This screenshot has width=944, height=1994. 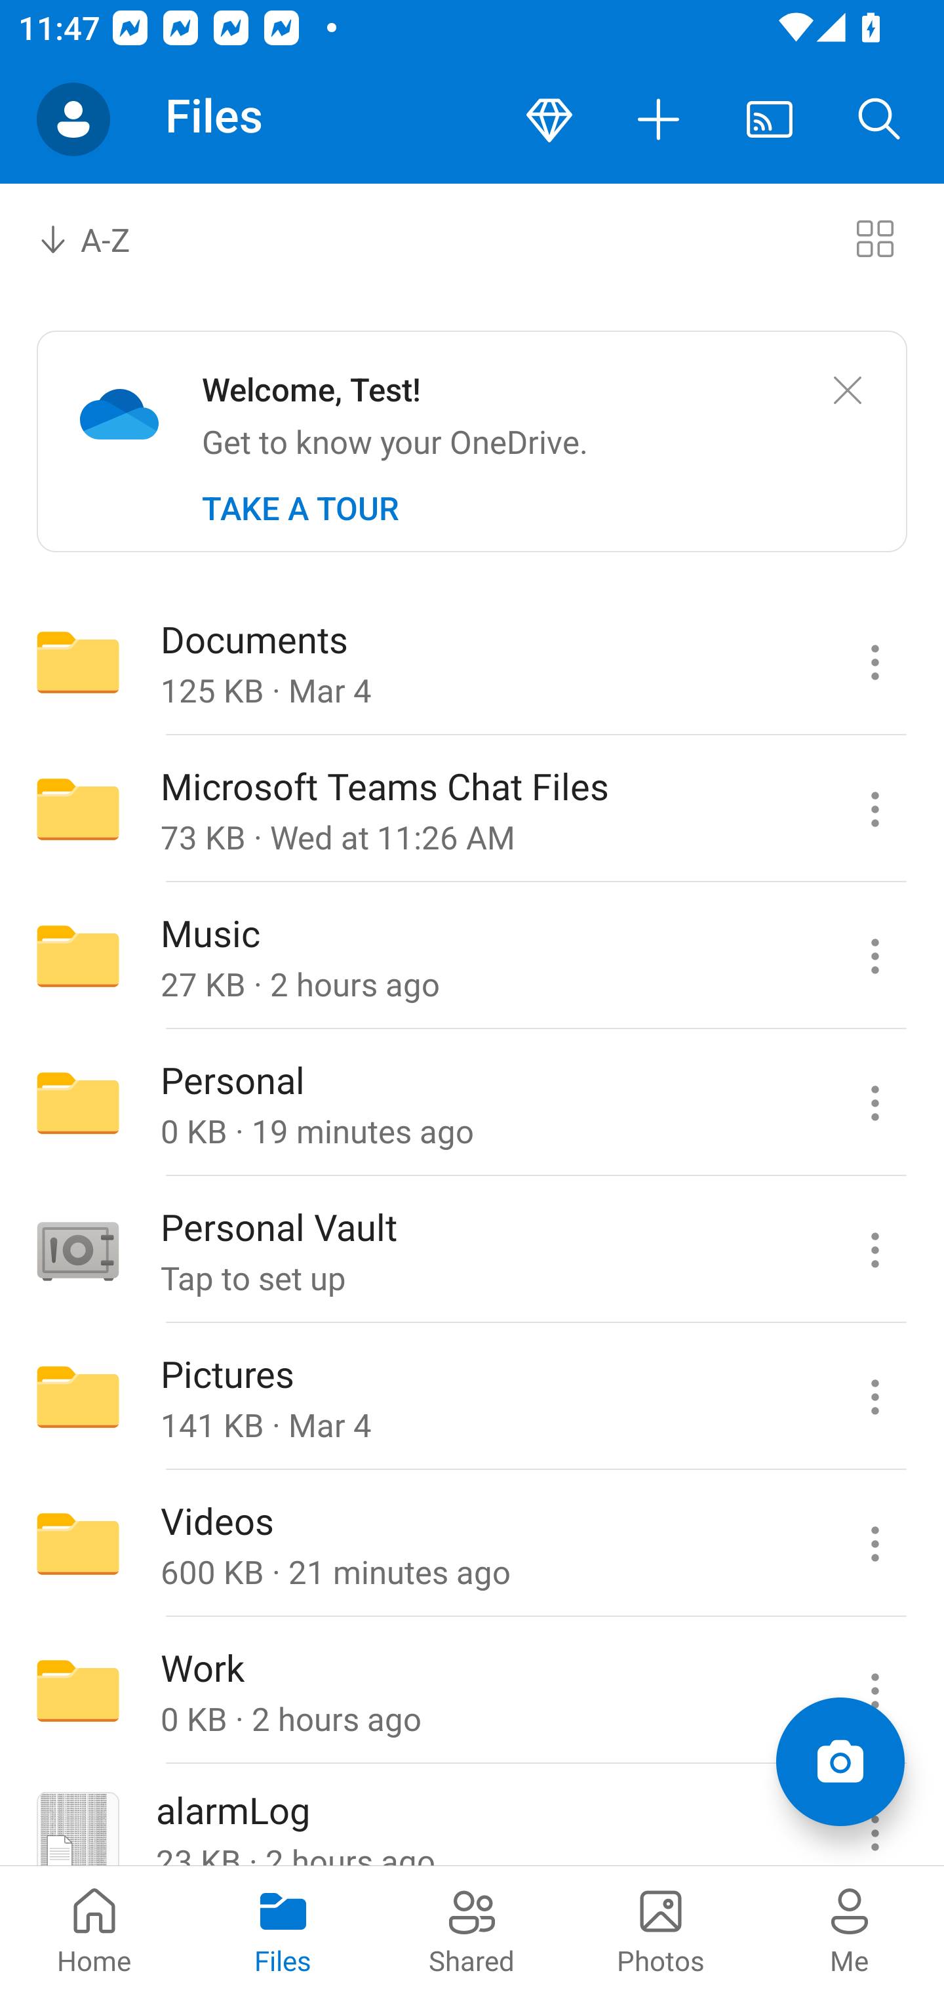 What do you see at coordinates (549, 119) in the screenshot?
I see `Premium button` at bounding box center [549, 119].